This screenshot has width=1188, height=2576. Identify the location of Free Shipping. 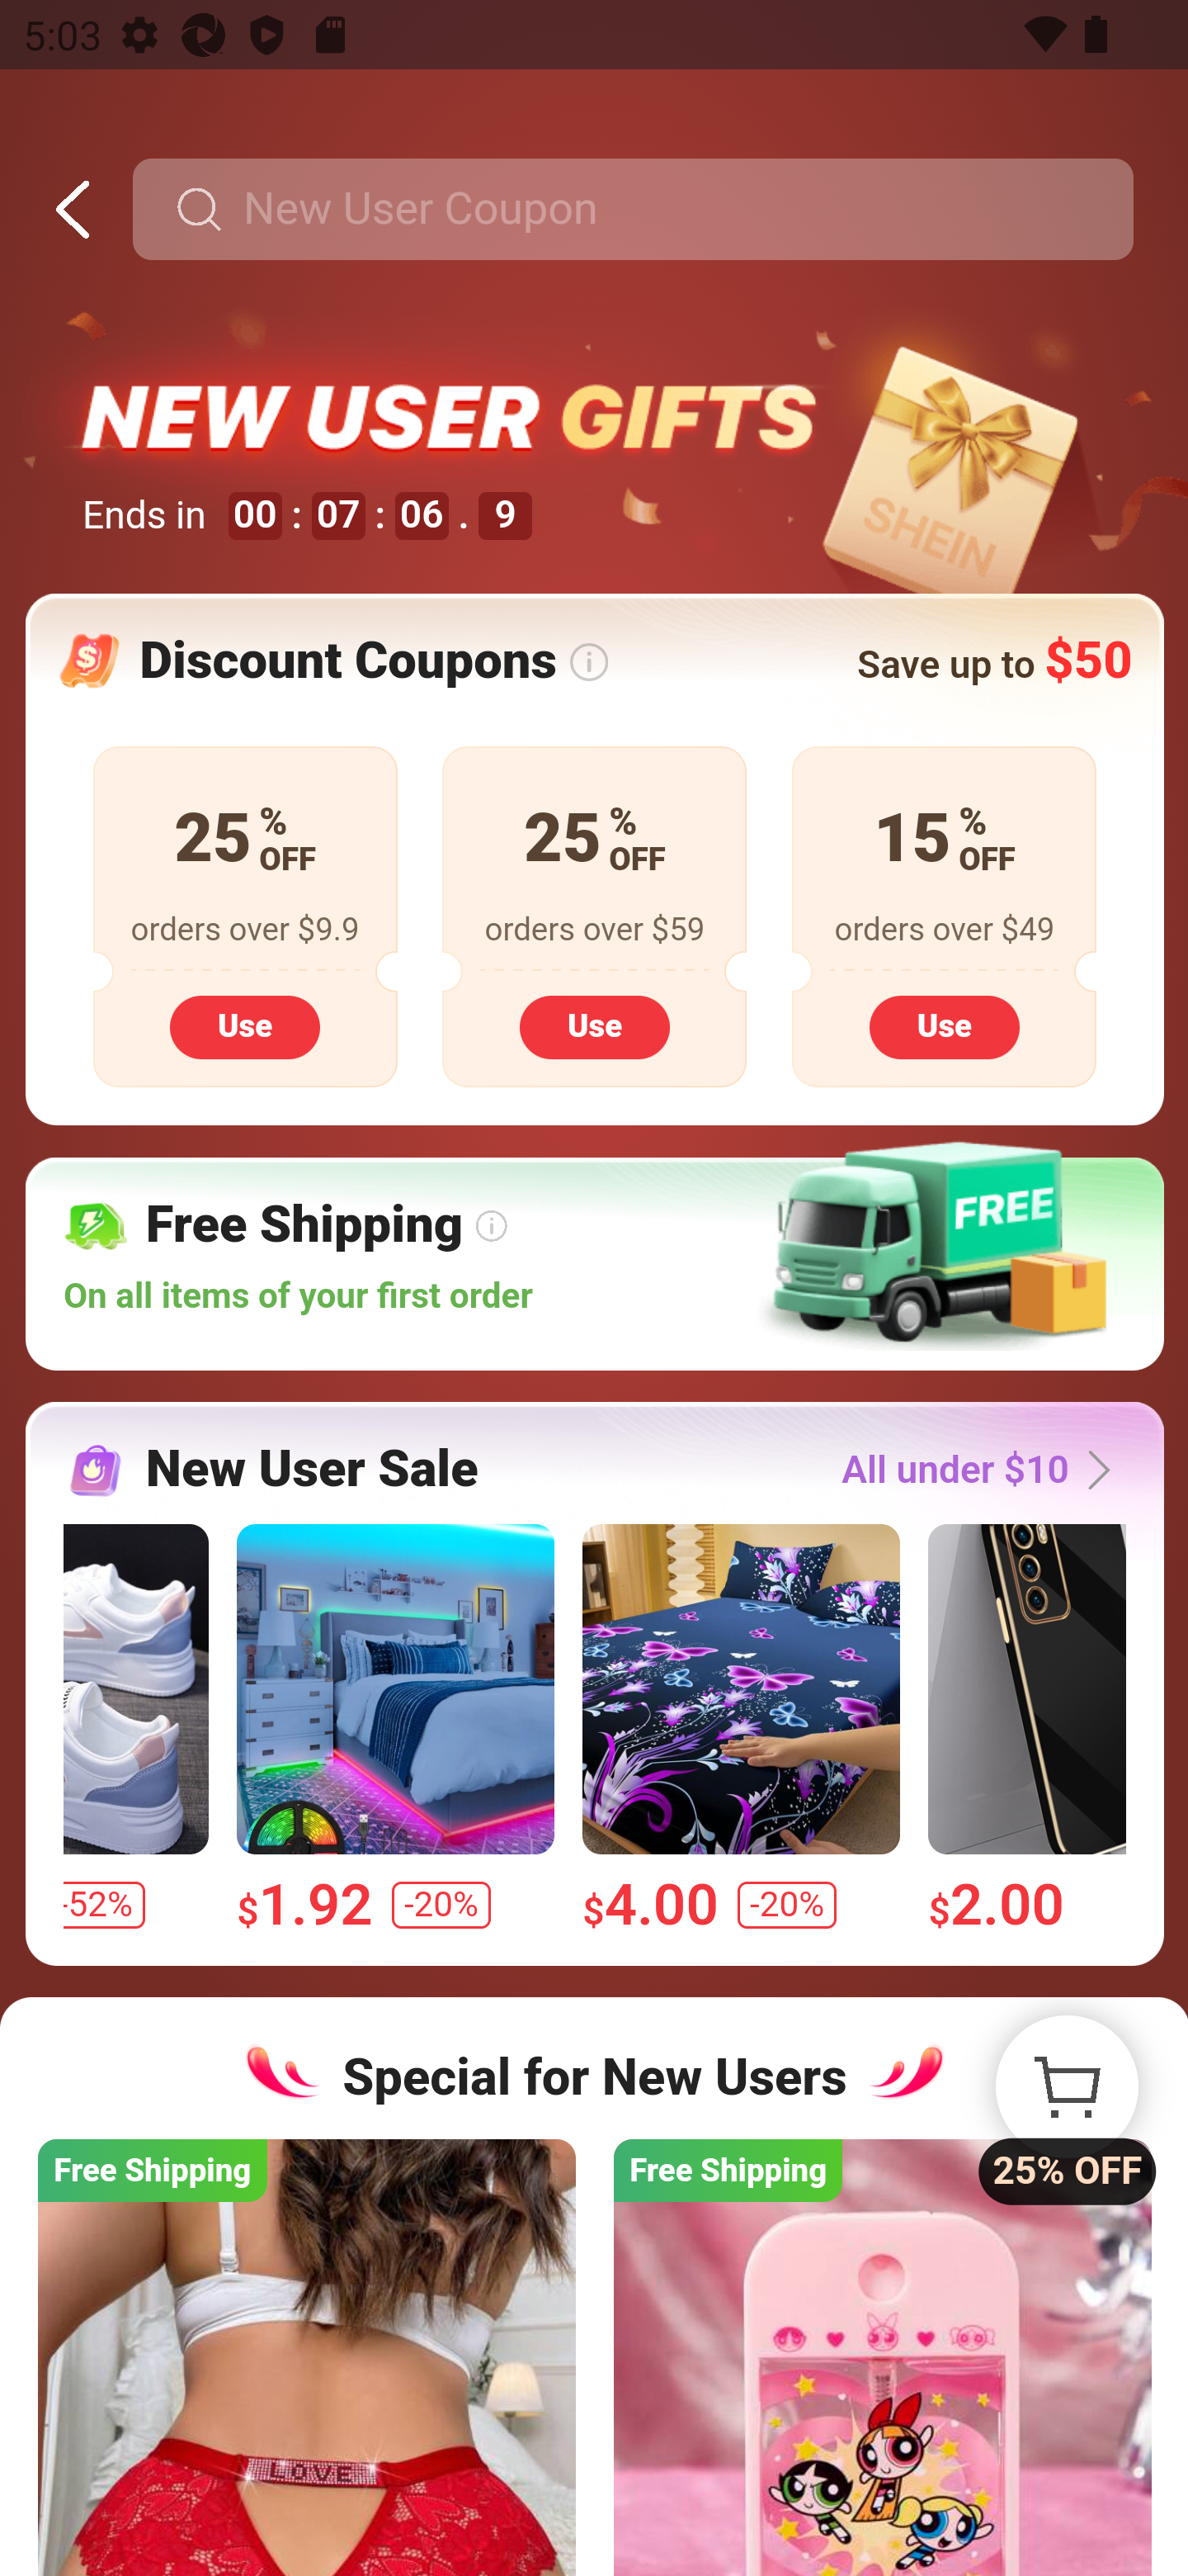
(307, 2356).